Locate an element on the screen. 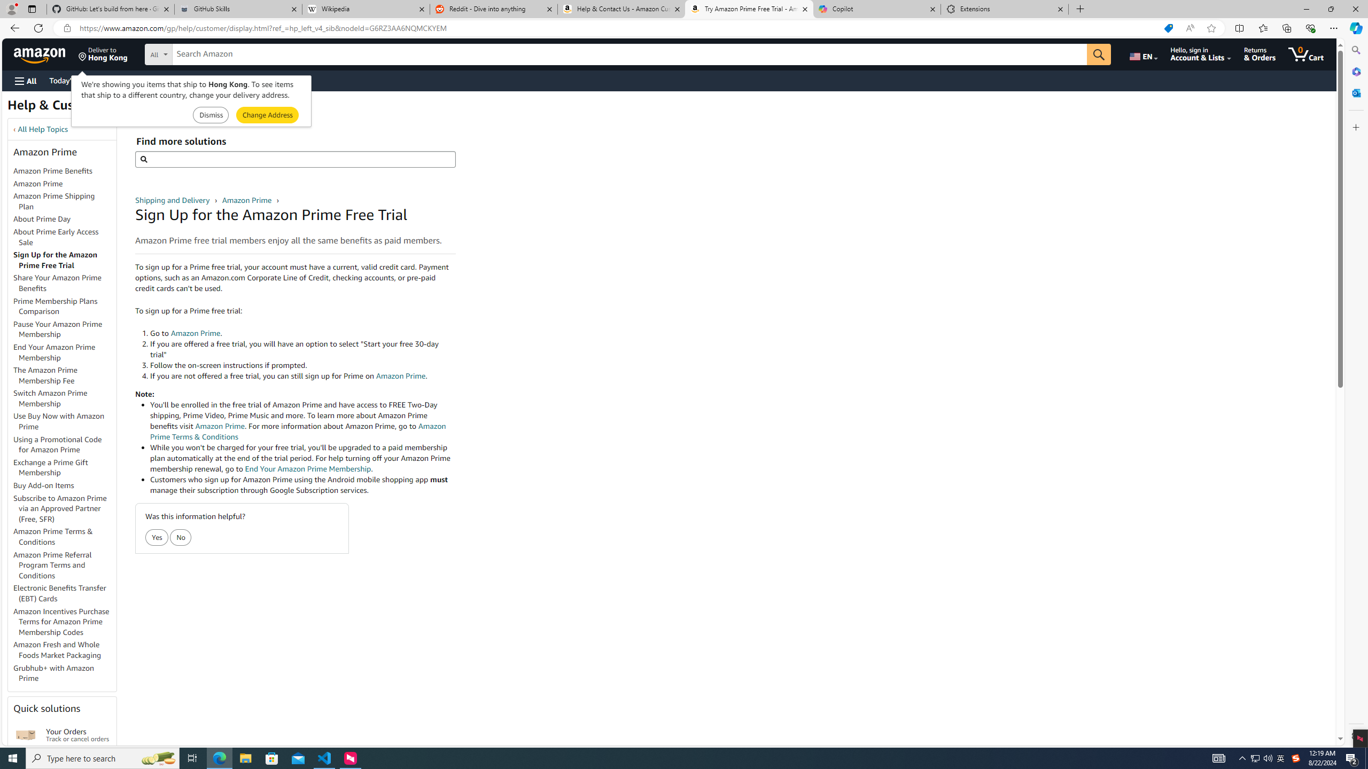 The image size is (1368, 769). View site information is located at coordinates (66, 28).